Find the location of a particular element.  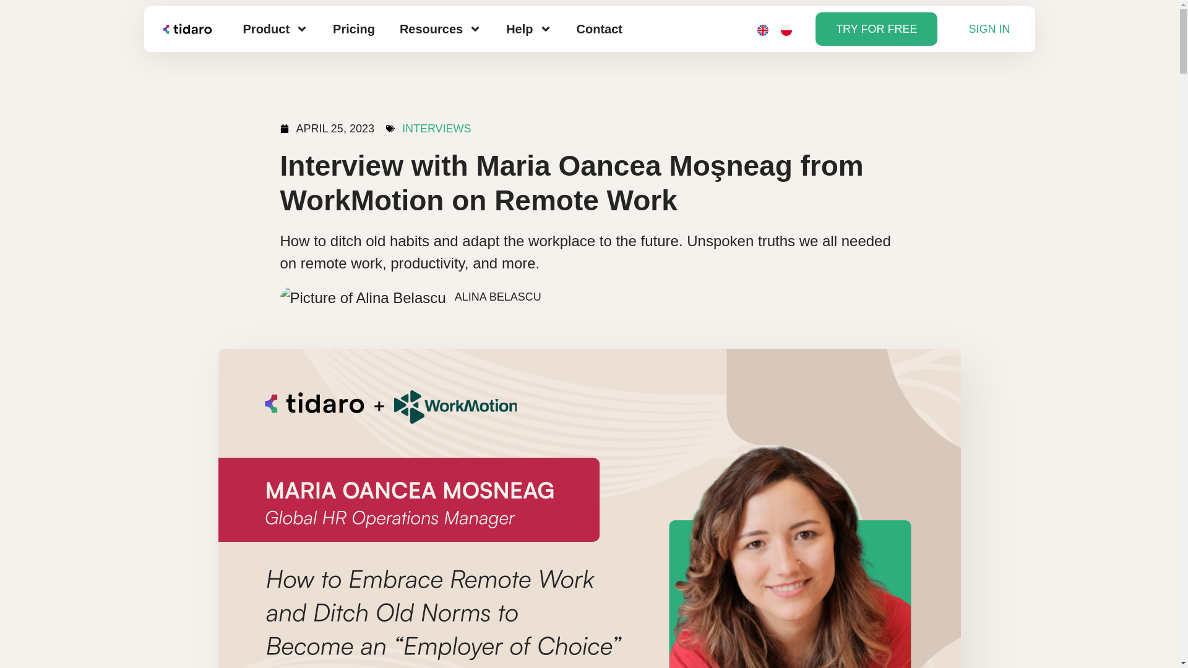

Help is located at coordinates (528, 28).